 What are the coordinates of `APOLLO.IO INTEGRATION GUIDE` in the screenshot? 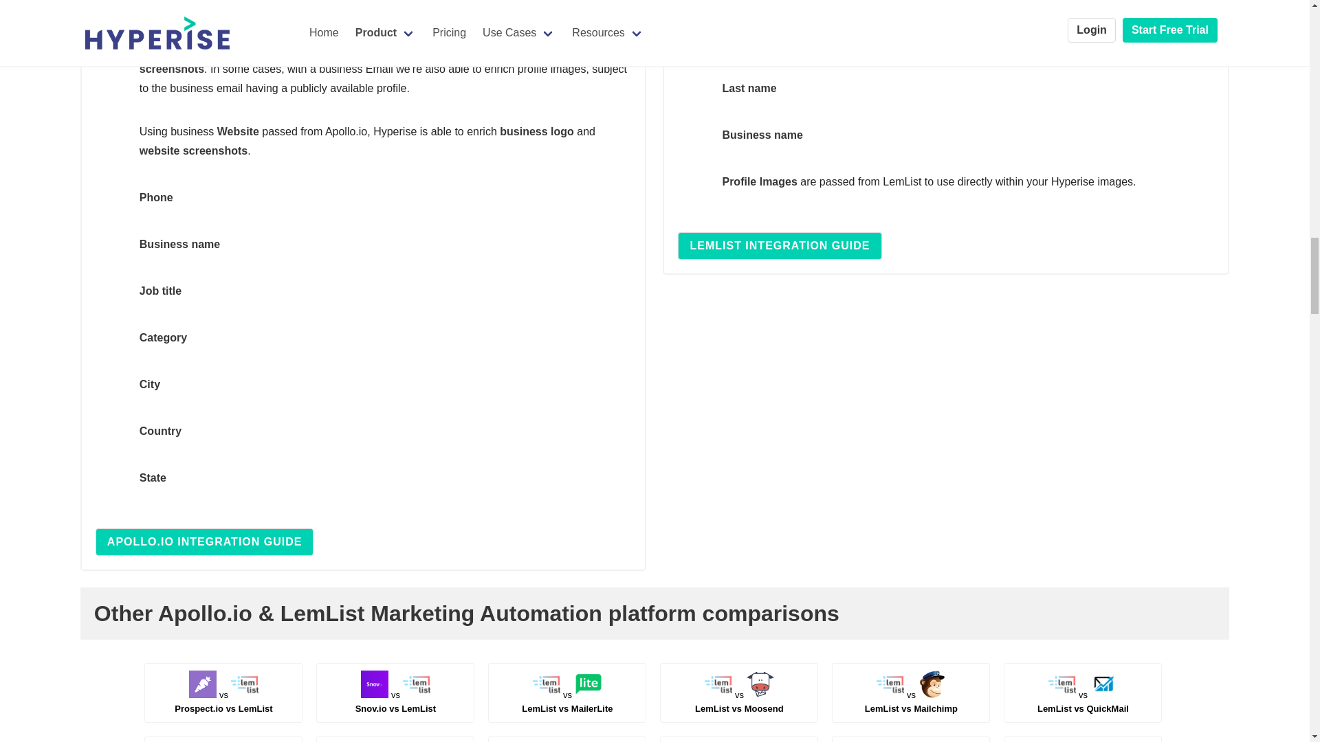 It's located at (566, 701).